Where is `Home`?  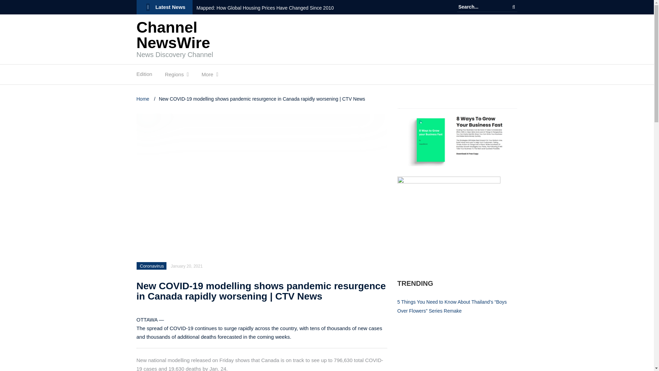 Home is located at coordinates (143, 99).